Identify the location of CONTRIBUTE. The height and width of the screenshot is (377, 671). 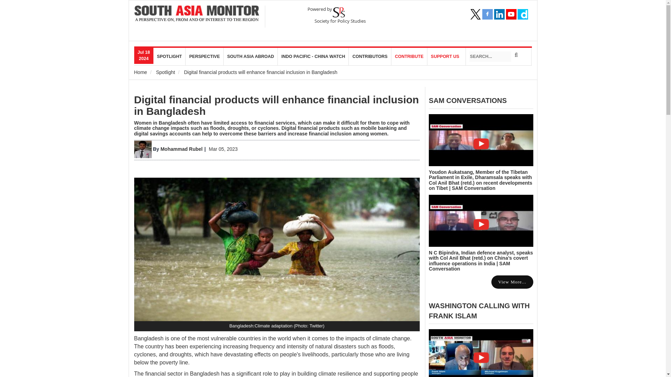
(409, 57).